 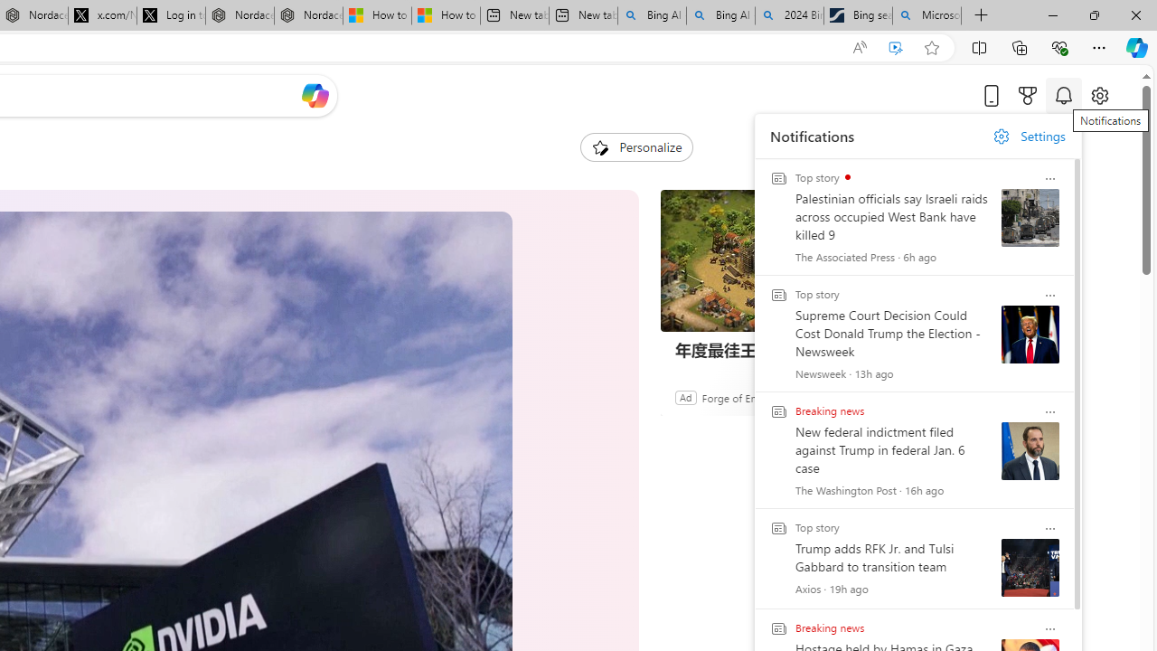 I want to click on Bing search market share worldwide 2024 | Statista, so click(x=857, y=16).